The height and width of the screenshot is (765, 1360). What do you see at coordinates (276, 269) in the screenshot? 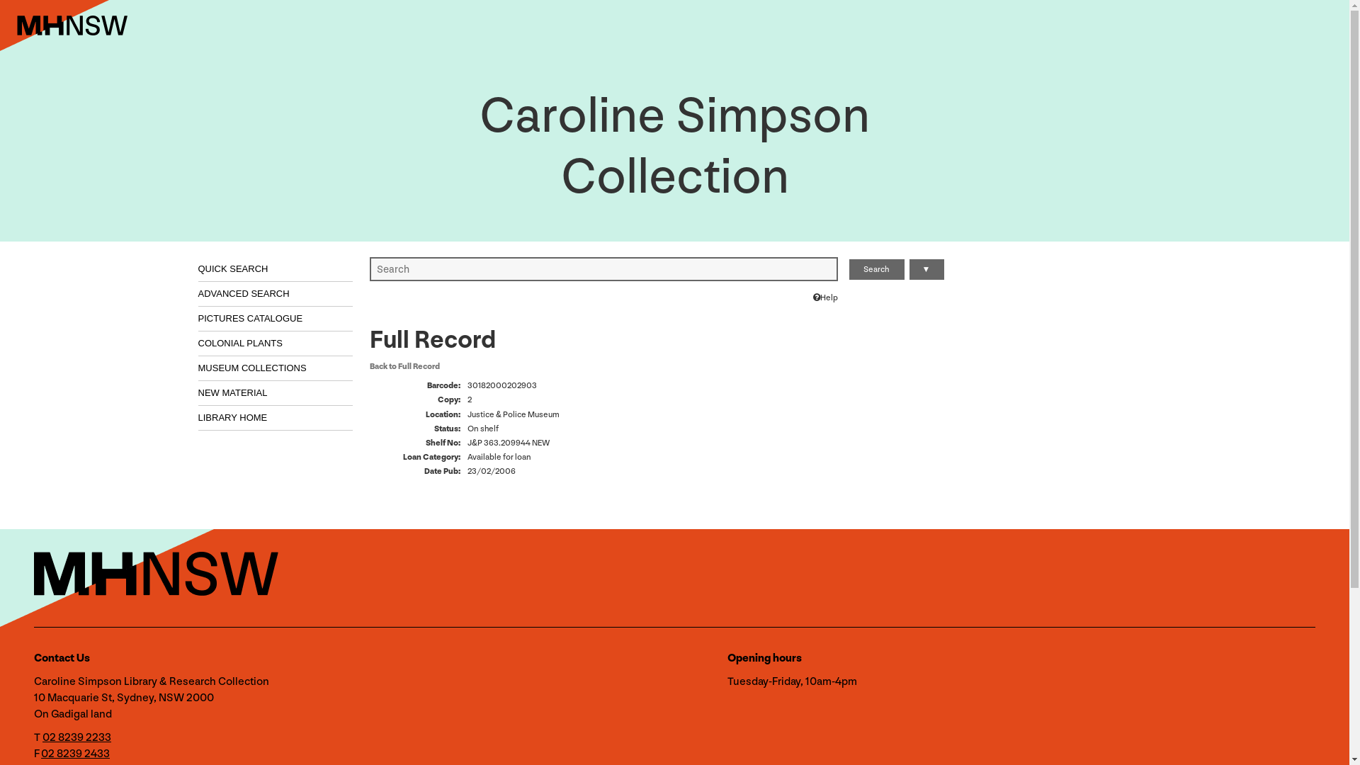
I see `QUICK SEARCH` at bounding box center [276, 269].